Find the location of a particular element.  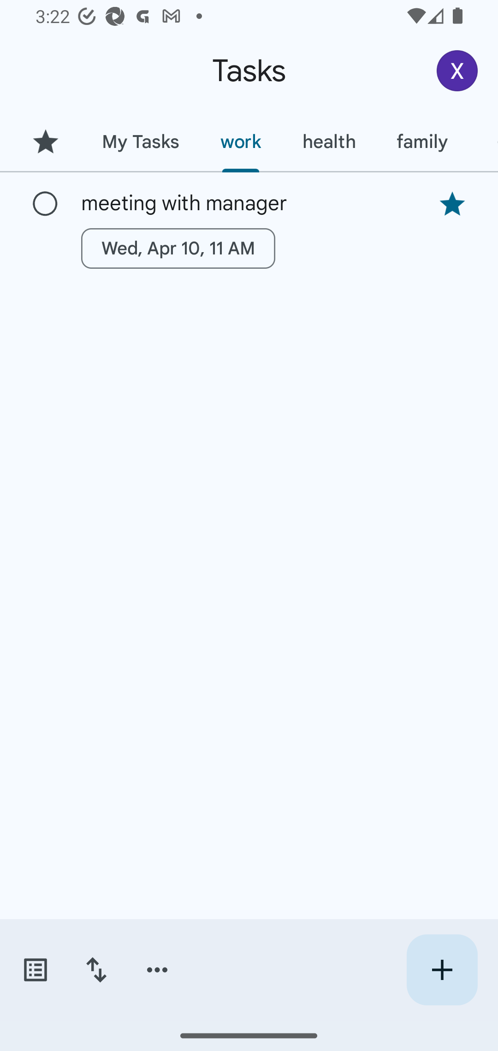

Wed, Apr 10, 11 AM is located at coordinates (178, 248).